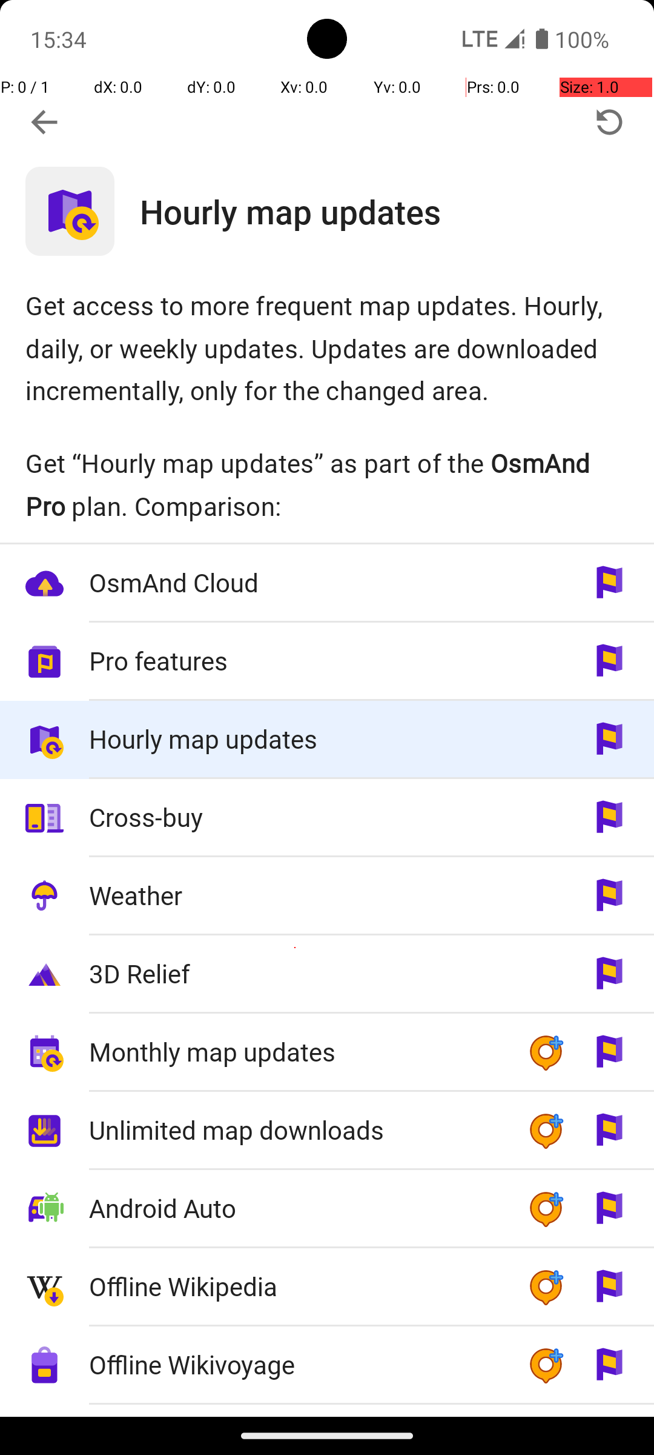 This screenshot has height=1455, width=654. Describe the element at coordinates (327, 740) in the screenshot. I see `Hourly map updates available as part of the OsmAnd Pro plan` at that location.